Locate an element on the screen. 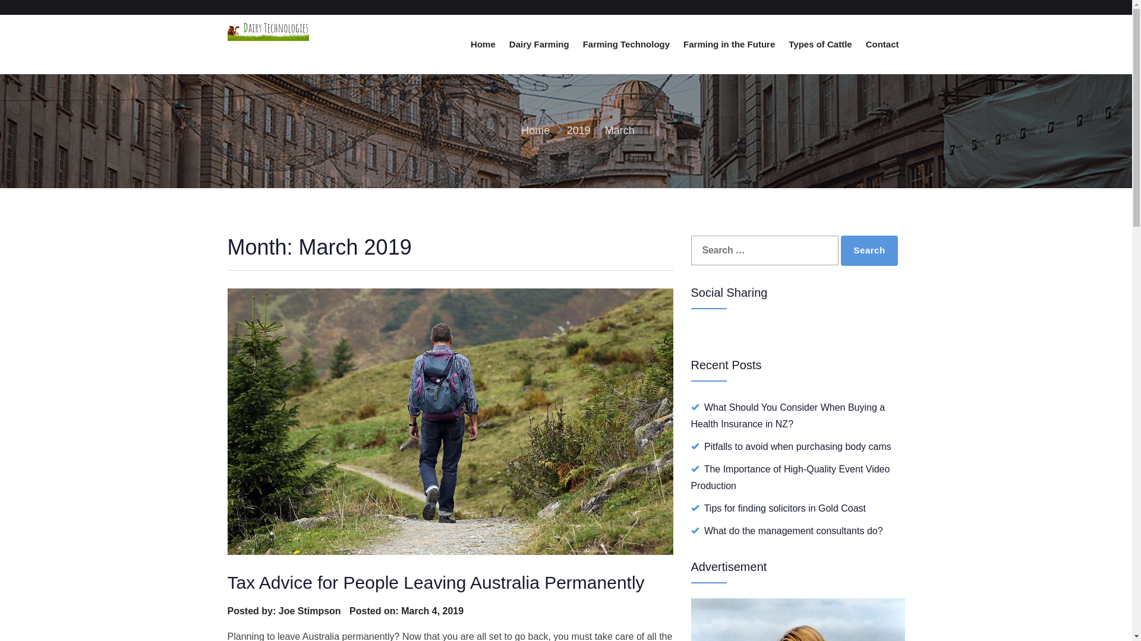  Types of Cattle is located at coordinates (820, 45).